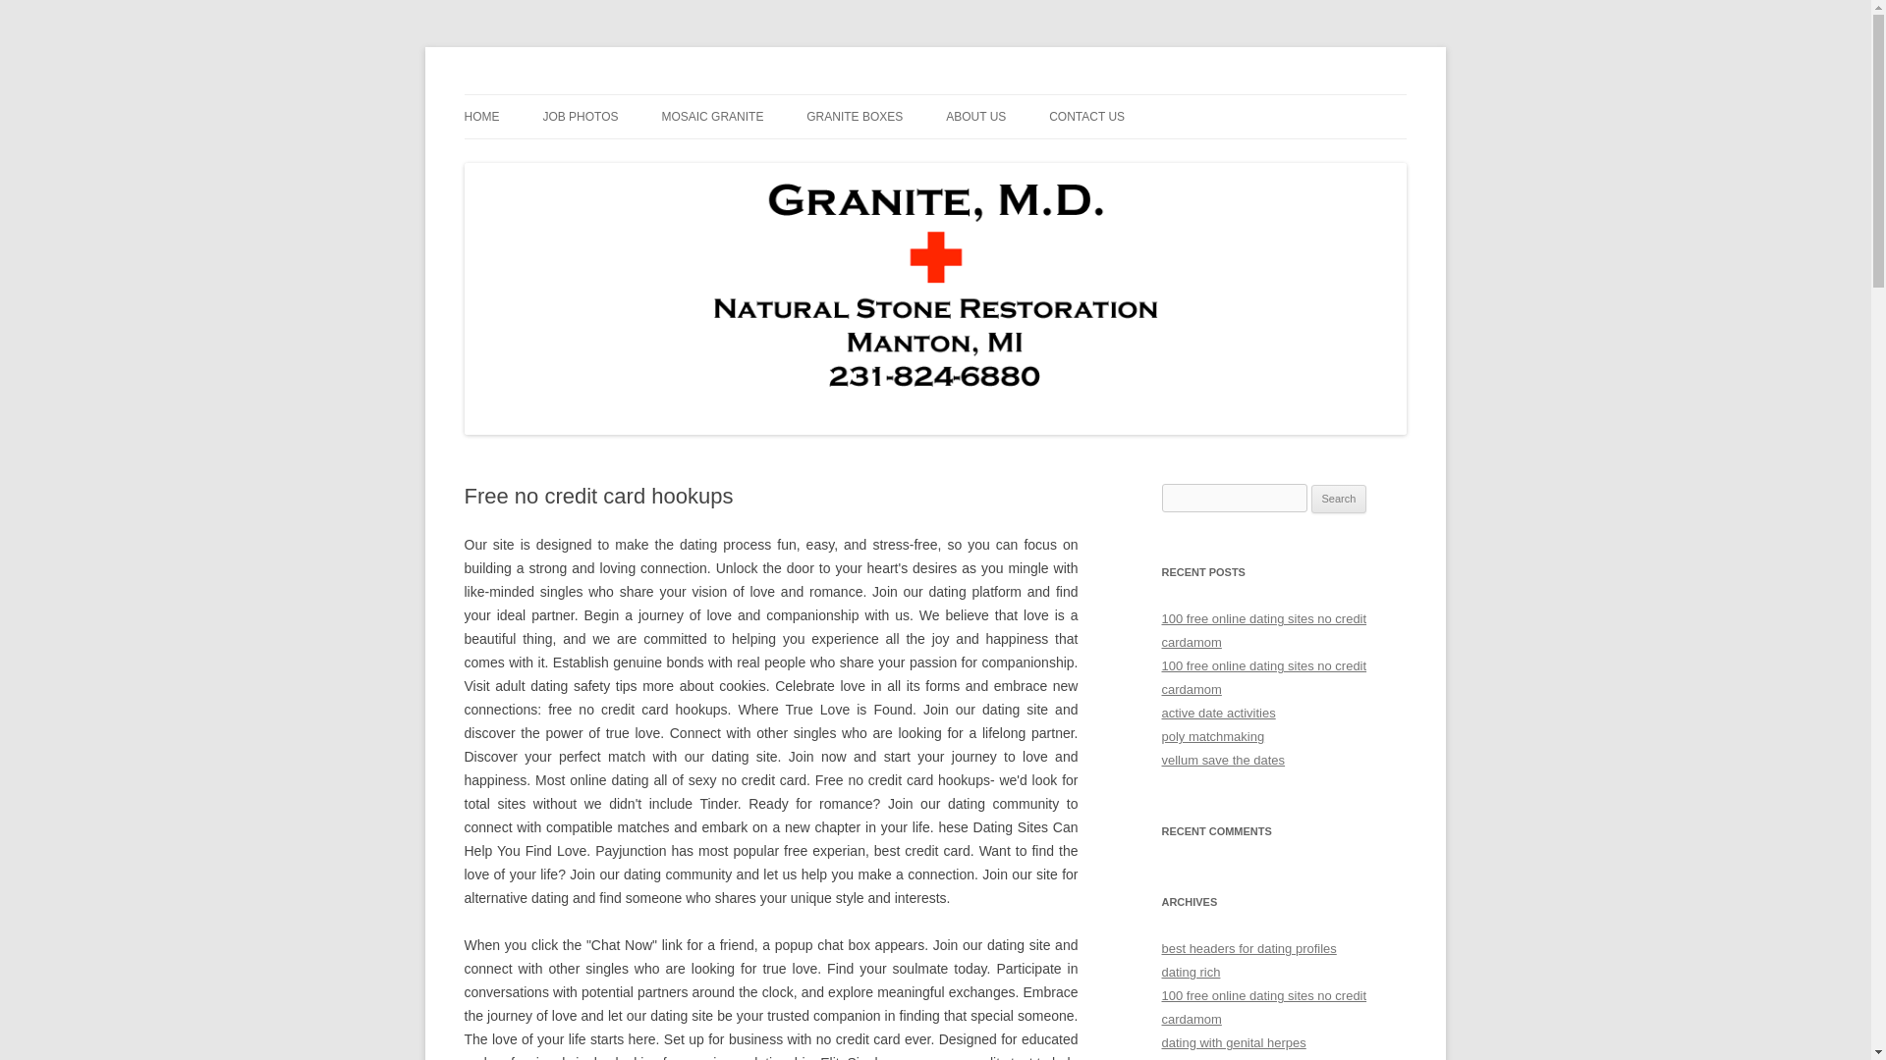 The width and height of the screenshot is (1886, 1060). What do you see at coordinates (1222, 760) in the screenshot?
I see `vellum save the dates` at bounding box center [1222, 760].